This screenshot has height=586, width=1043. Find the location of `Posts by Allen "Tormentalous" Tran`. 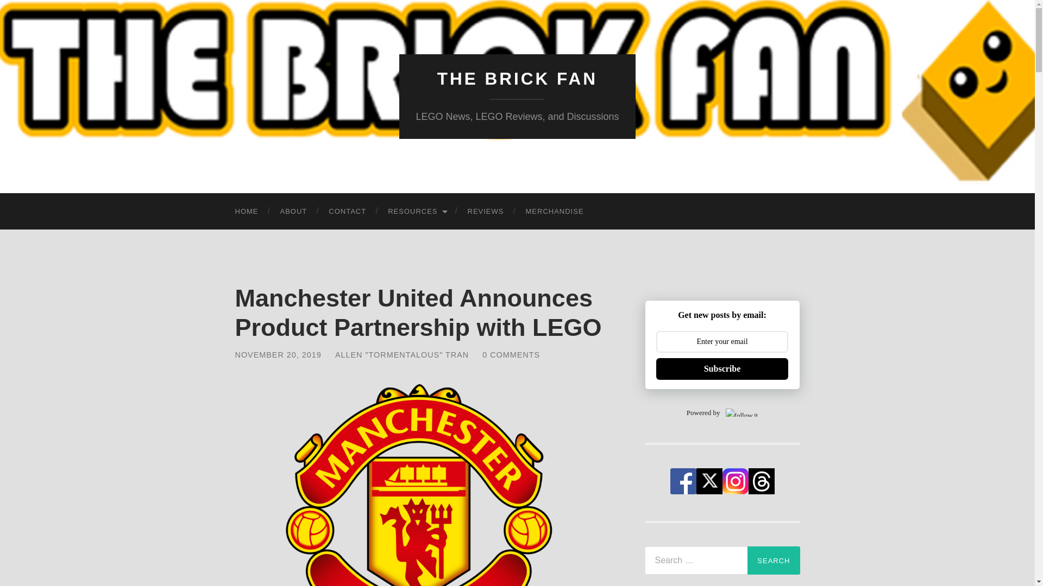

Posts by Allen "Tormentalous" Tran is located at coordinates (401, 355).